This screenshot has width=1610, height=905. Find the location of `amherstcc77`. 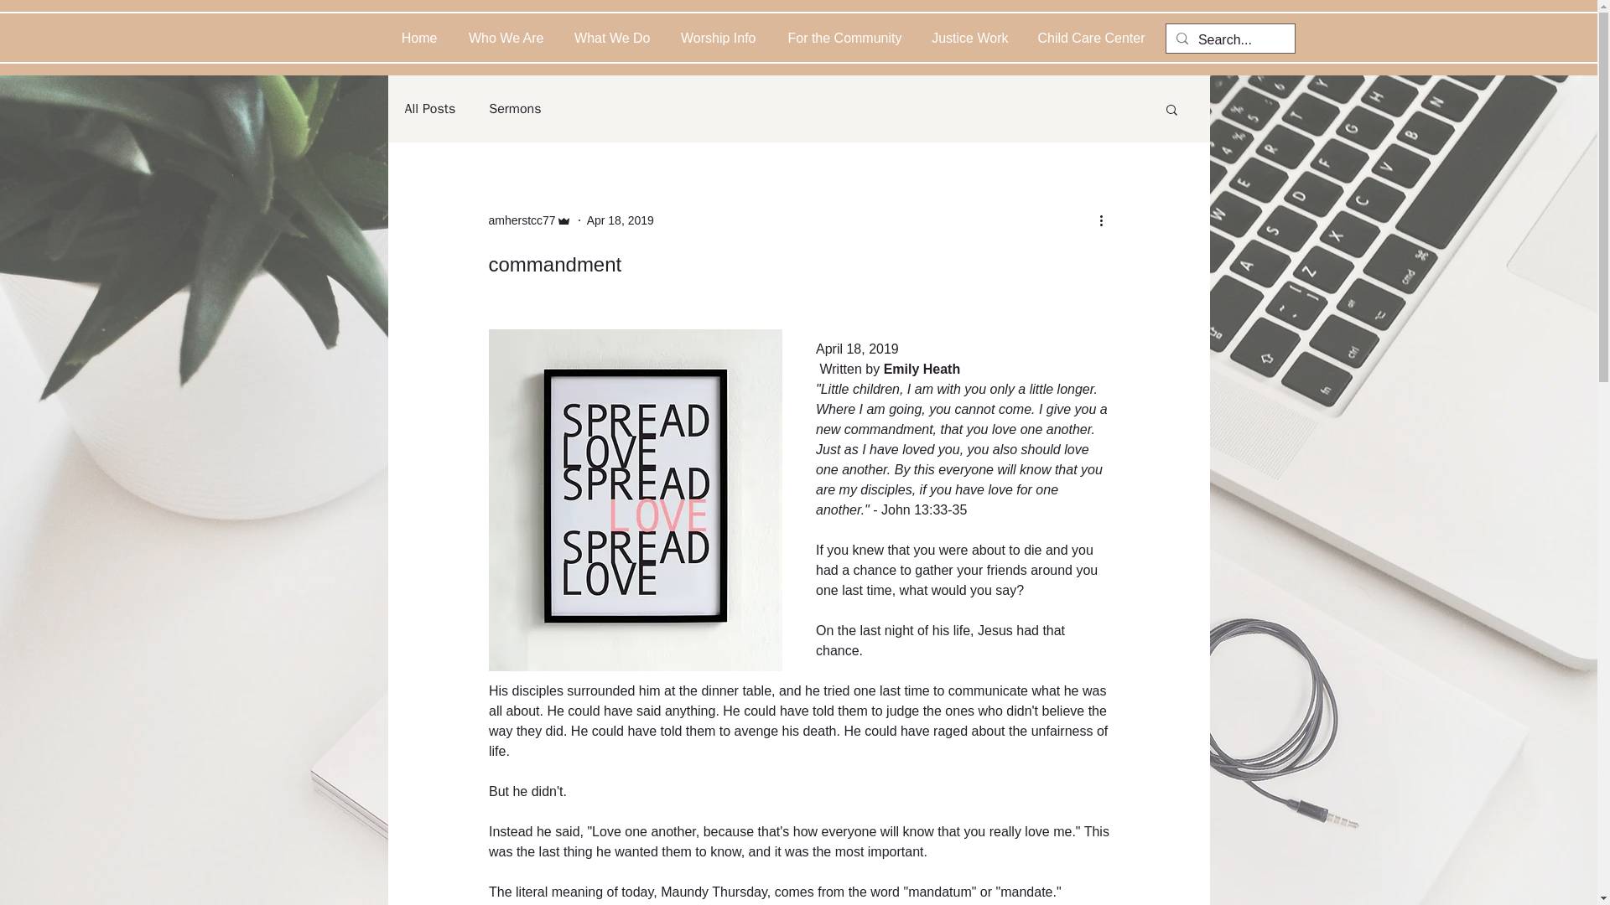

amherstcc77 is located at coordinates (522, 220).